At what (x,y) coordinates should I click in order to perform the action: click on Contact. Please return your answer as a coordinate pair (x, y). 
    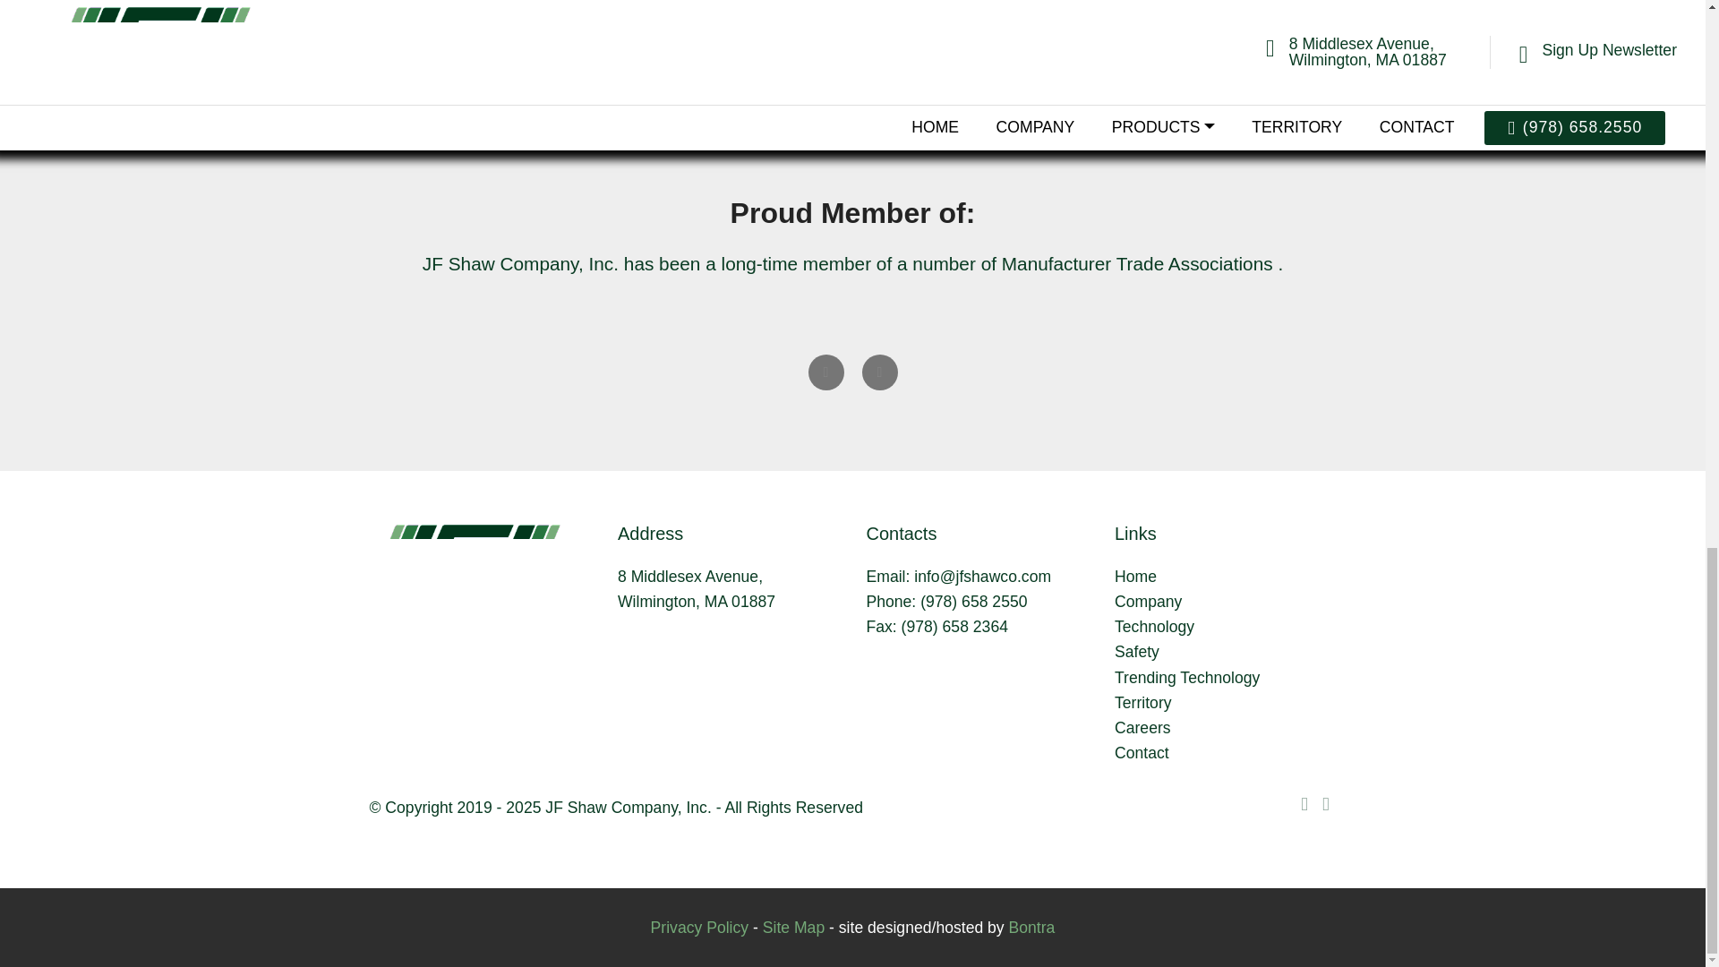
    Looking at the image, I should click on (1141, 752).